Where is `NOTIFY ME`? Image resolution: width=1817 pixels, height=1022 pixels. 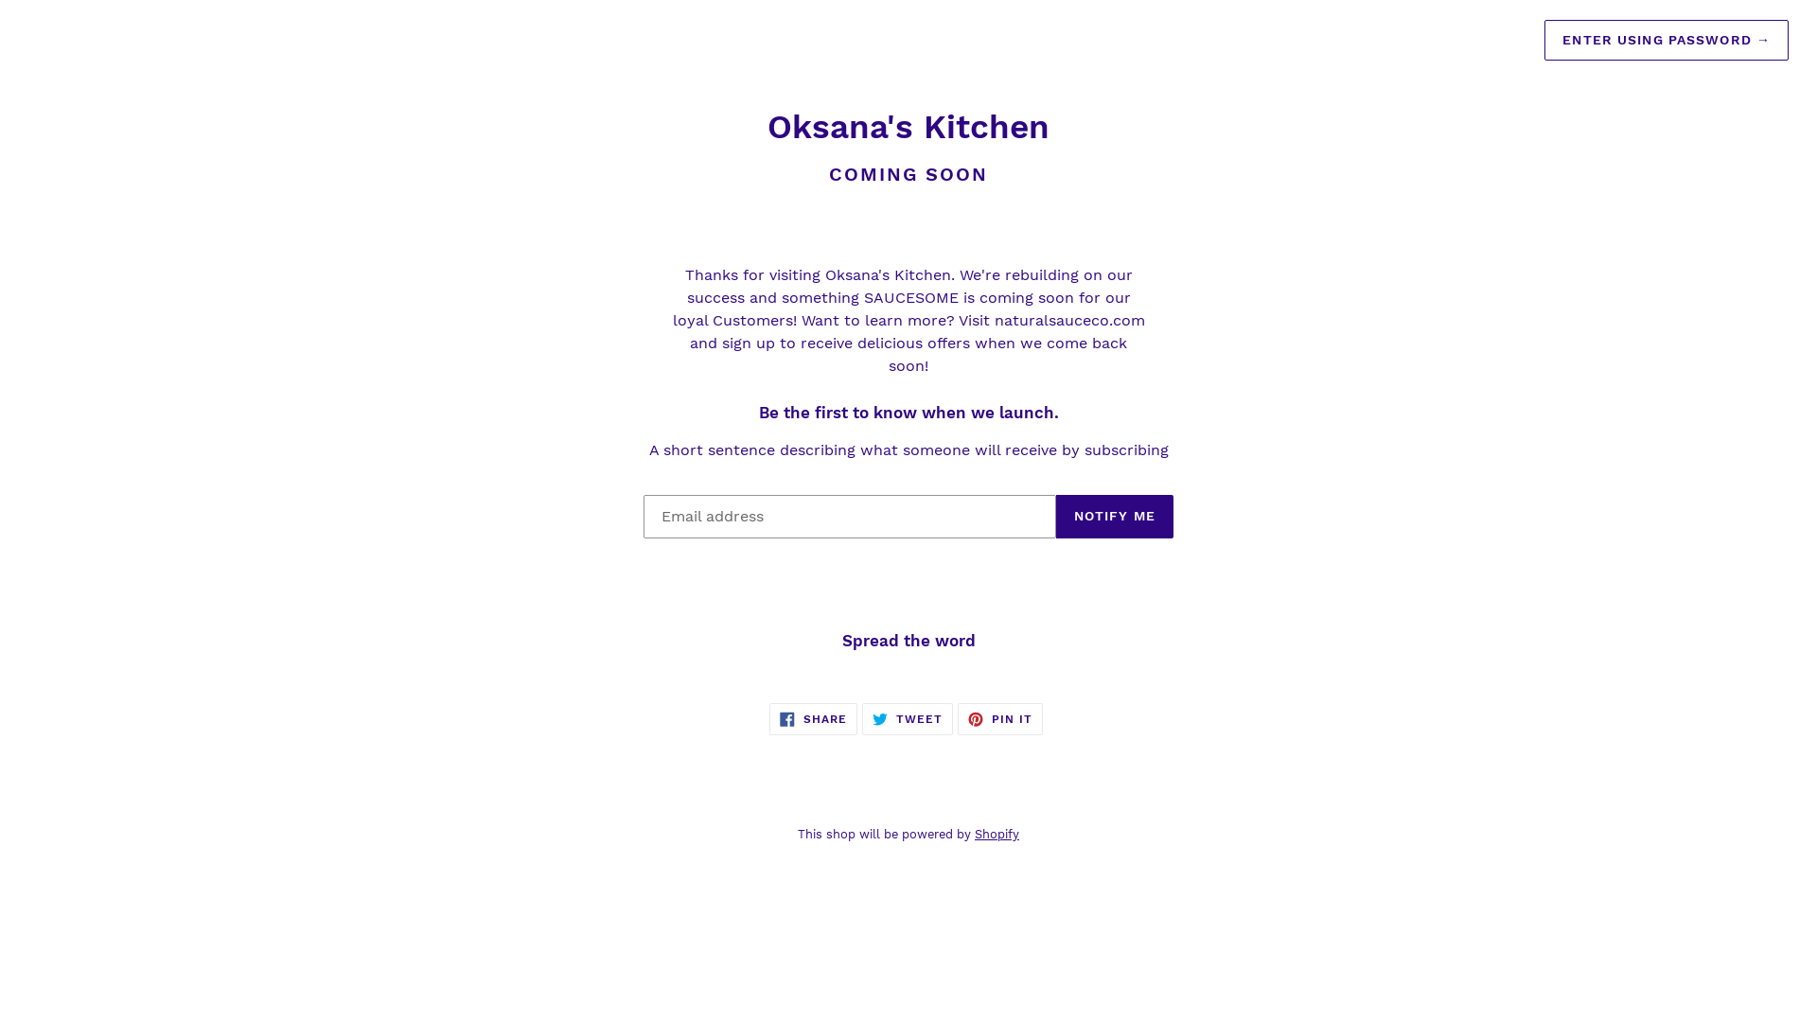 NOTIFY ME is located at coordinates (1115, 517).